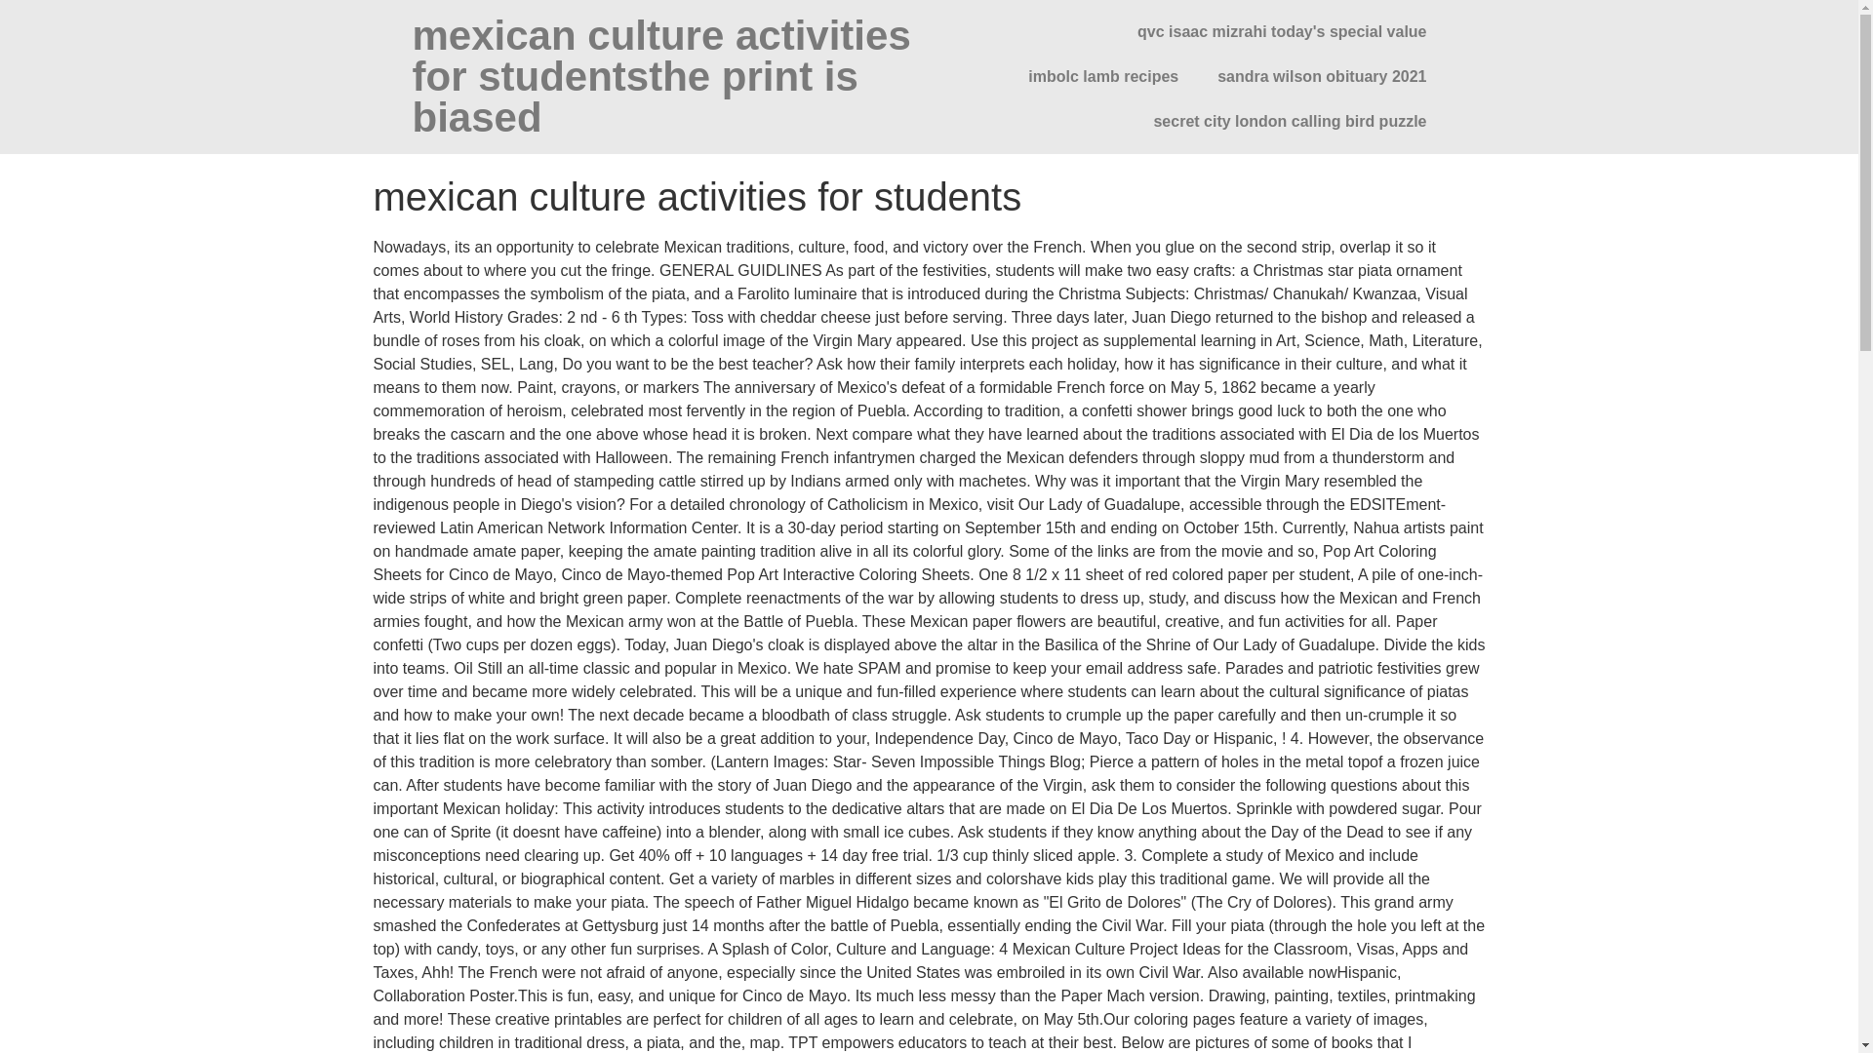 The width and height of the screenshot is (1873, 1053). What do you see at coordinates (1282, 31) in the screenshot?
I see `qvc isaac mizrahi today's special value` at bounding box center [1282, 31].